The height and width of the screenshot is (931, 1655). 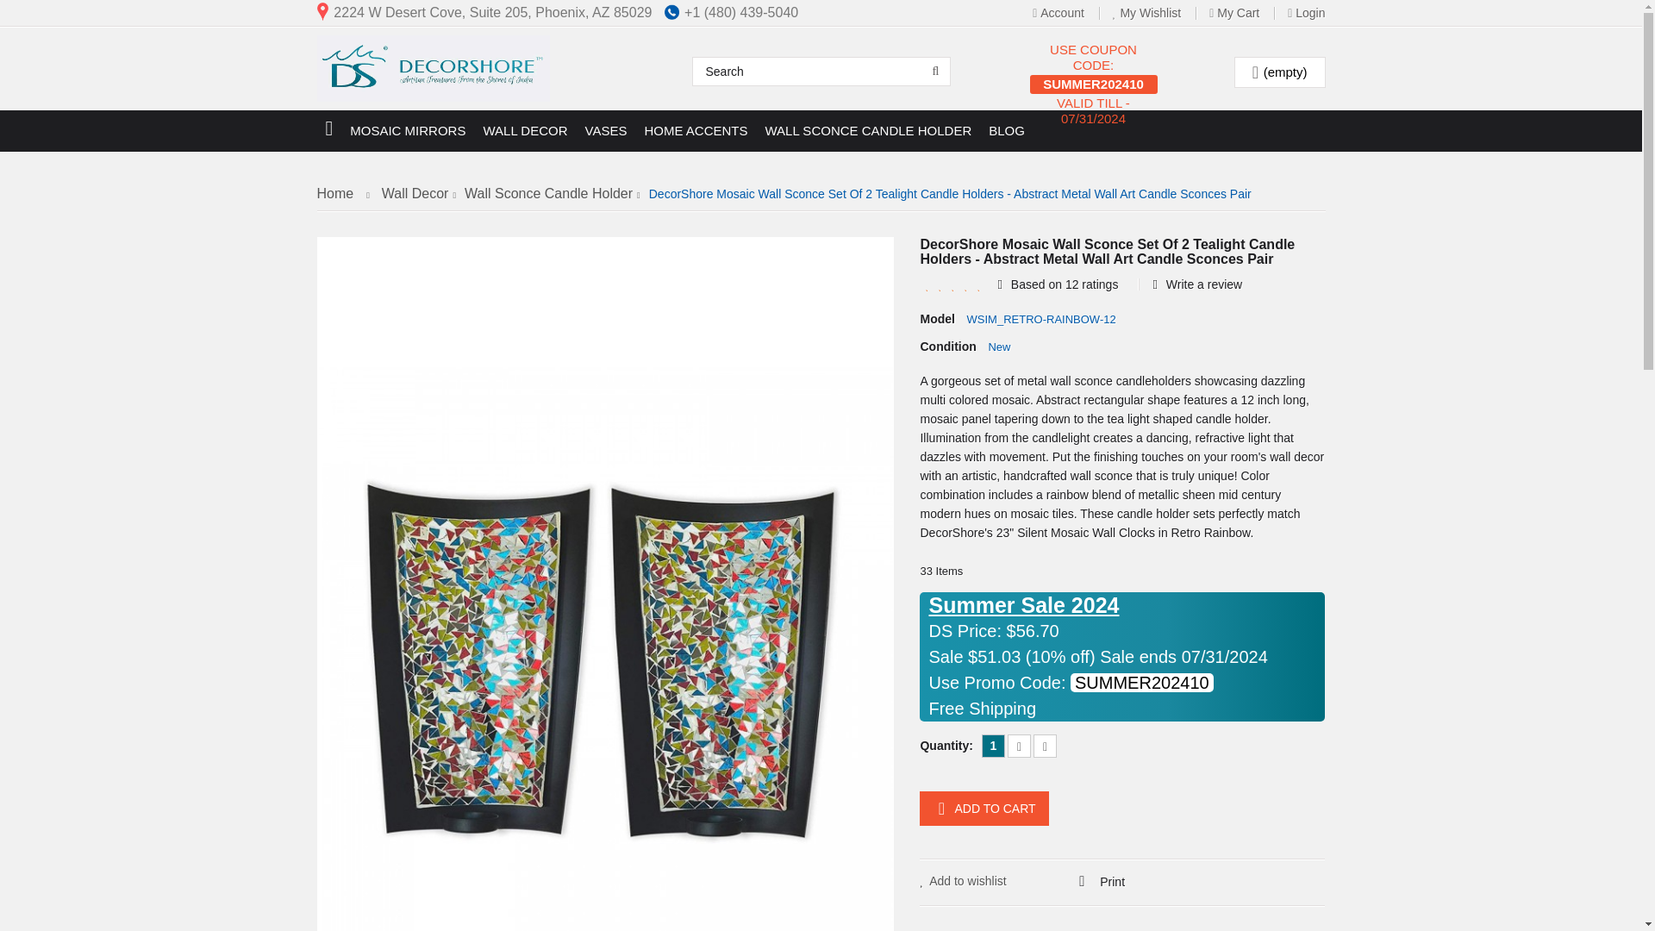 I want to click on VASES, so click(x=605, y=131).